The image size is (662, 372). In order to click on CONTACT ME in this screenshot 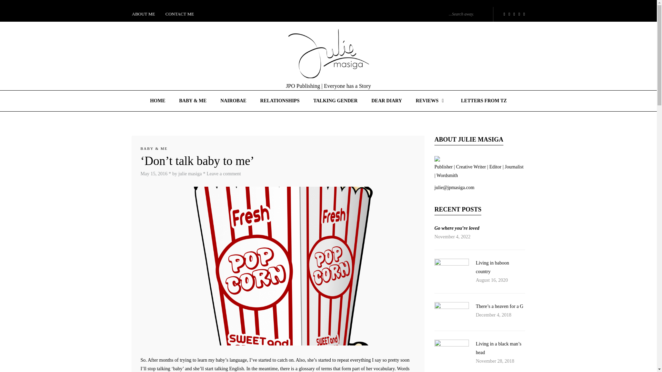, I will do `click(179, 14)`.